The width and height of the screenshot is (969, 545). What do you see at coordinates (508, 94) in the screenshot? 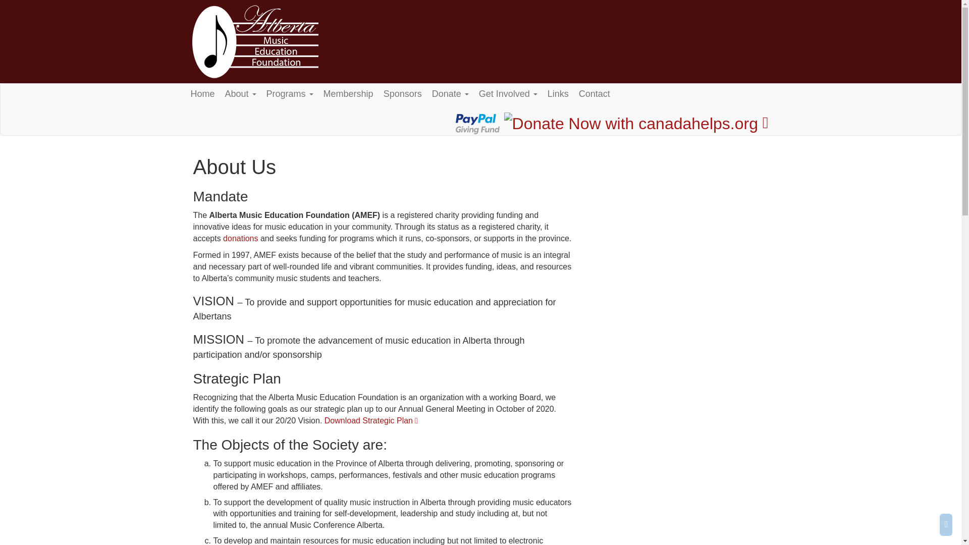
I see `Get Involved` at bounding box center [508, 94].